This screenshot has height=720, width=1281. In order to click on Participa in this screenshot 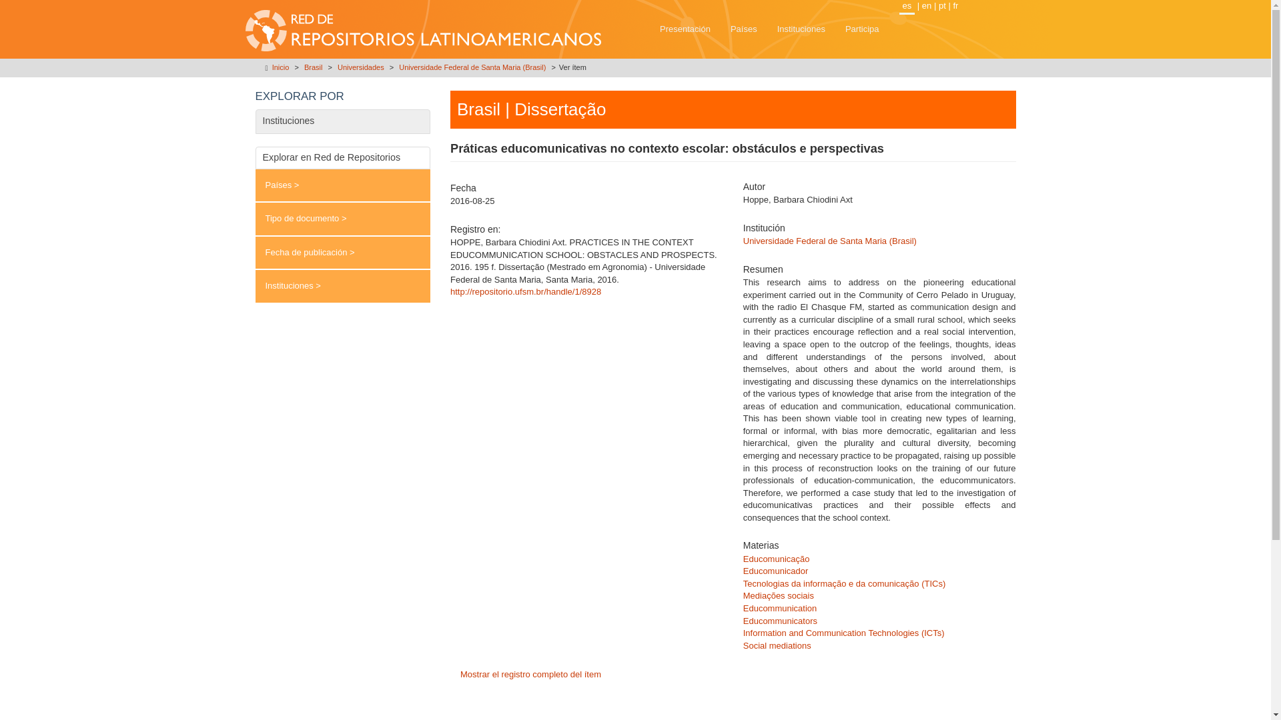, I will do `click(862, 29)`.